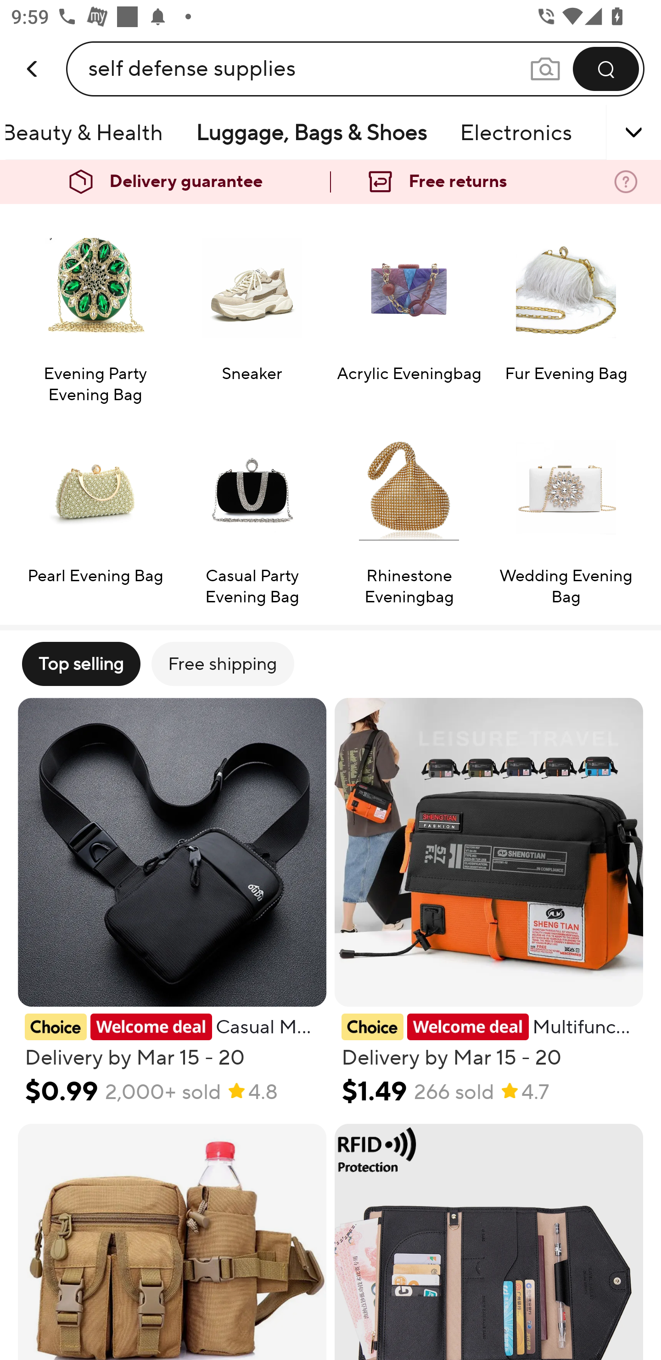 The width and height of the screenshot is (661, 1360). What do you see at coordinates (330, 182) in the screenshot?
I see `Delivery guarantee Free returns` at bounding box center [330, 182].